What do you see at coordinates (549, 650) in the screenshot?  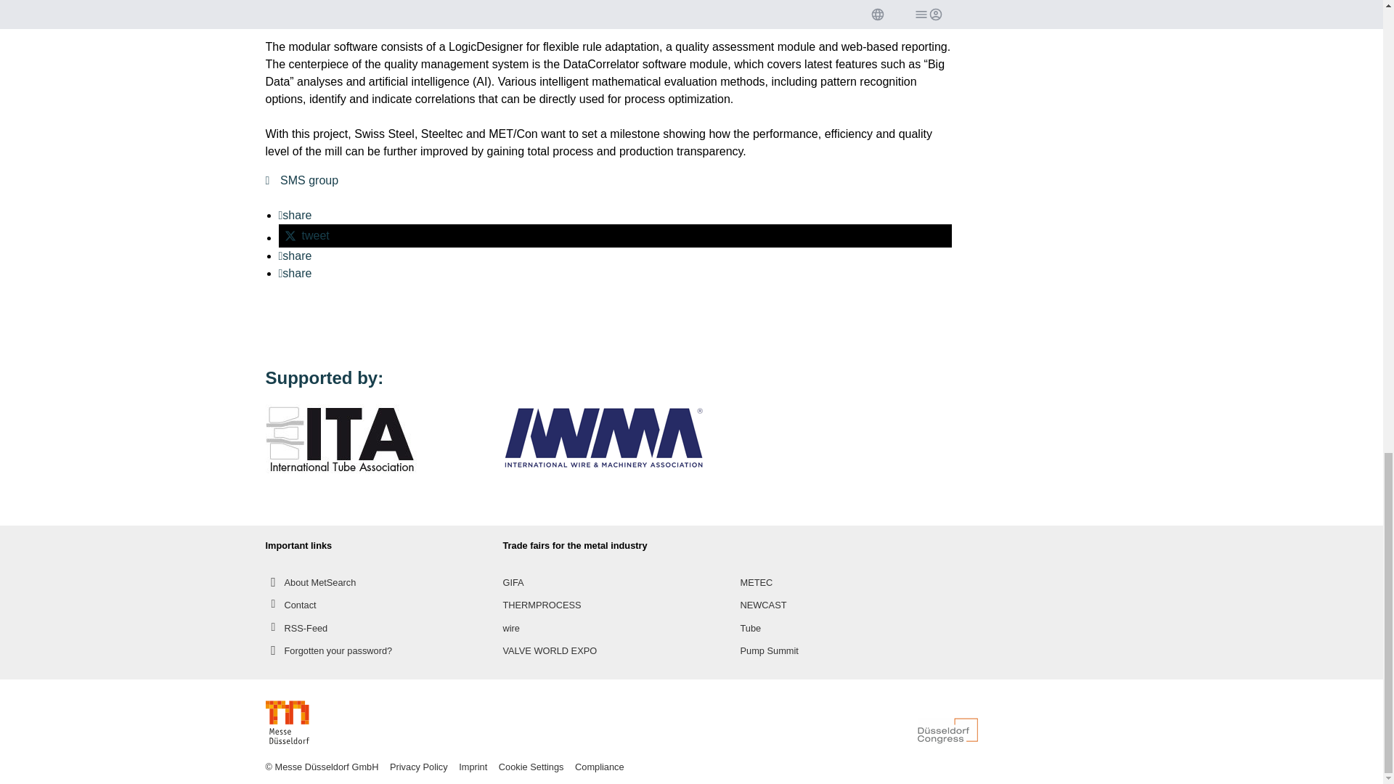 I see `VALVE WORLD EXPO` at bounding box center [549, 650].